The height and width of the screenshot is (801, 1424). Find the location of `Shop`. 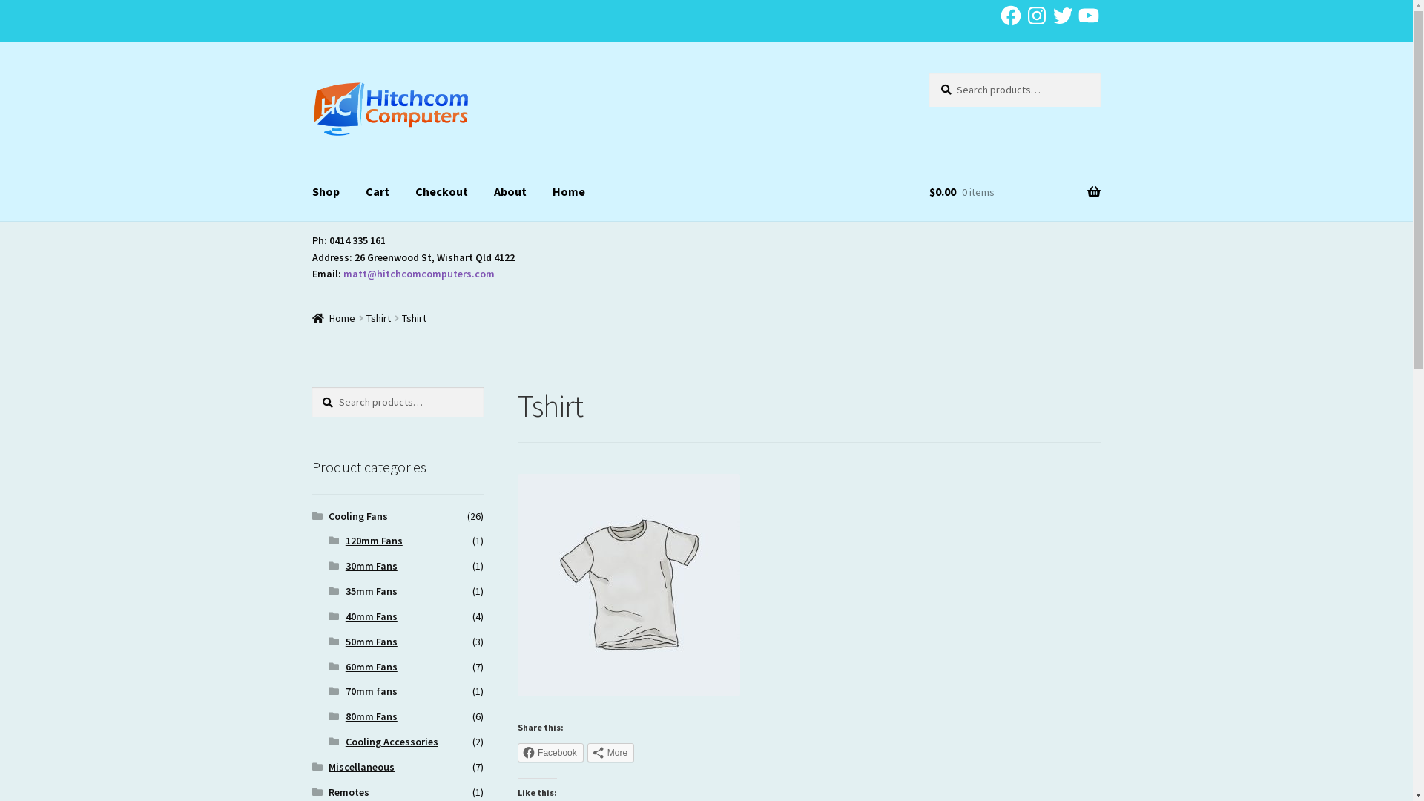

Shop is located at coordinates (326, 192).